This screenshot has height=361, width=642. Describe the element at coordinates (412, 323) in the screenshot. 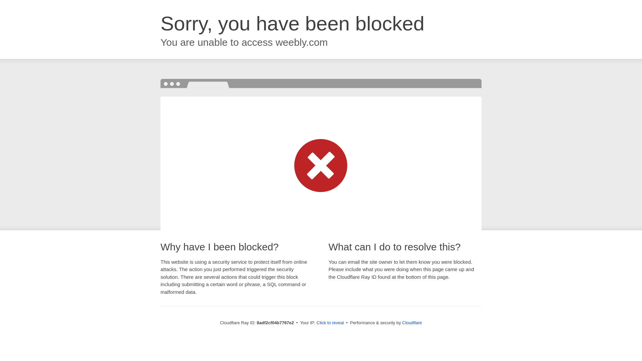

I see `Cloudflare` at that location.